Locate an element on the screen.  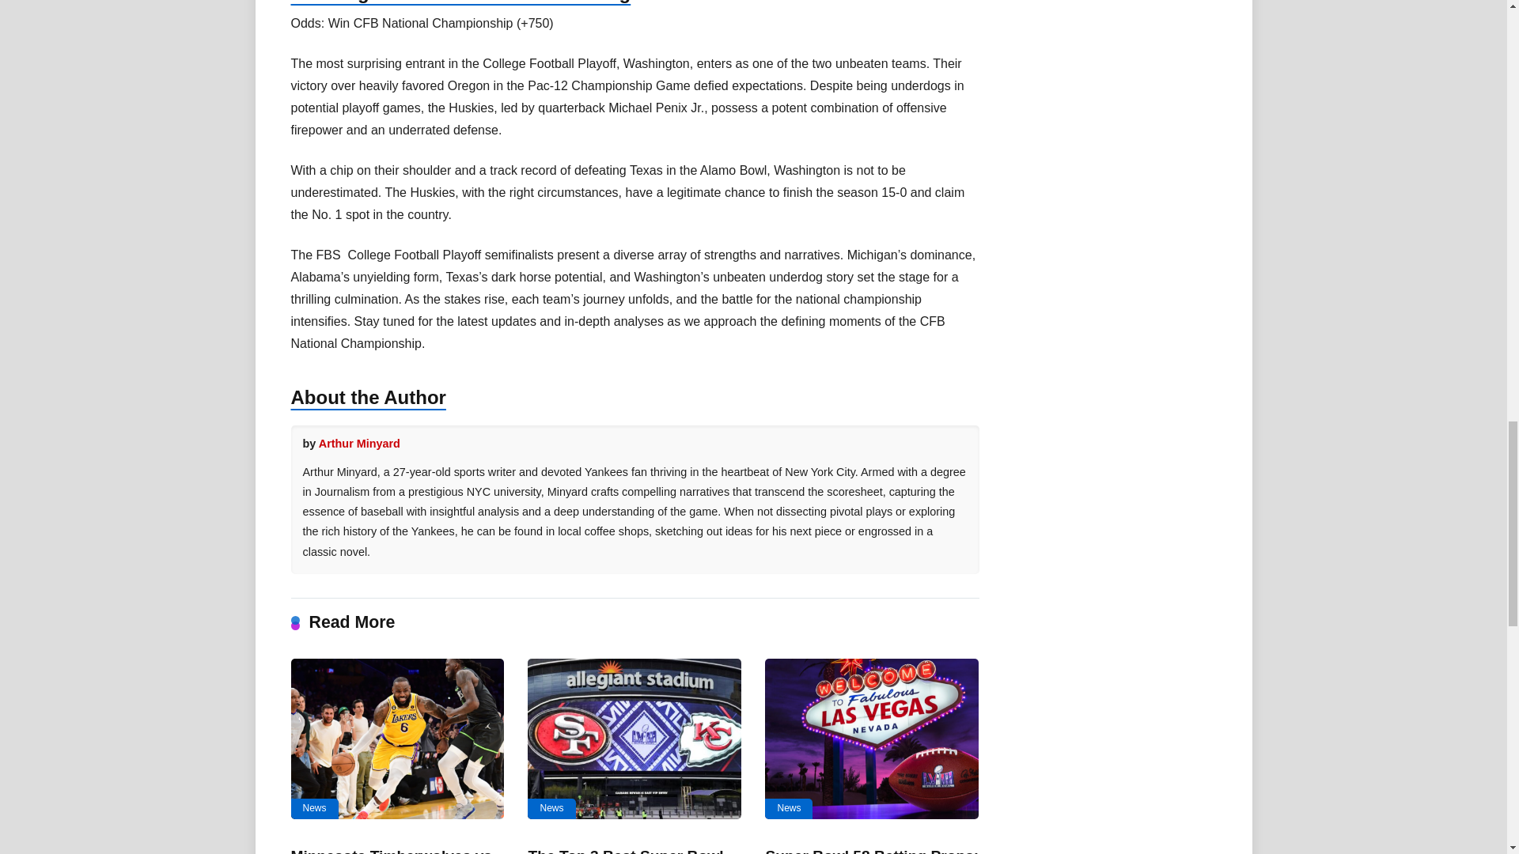
News is located at coordinates (789, 808).